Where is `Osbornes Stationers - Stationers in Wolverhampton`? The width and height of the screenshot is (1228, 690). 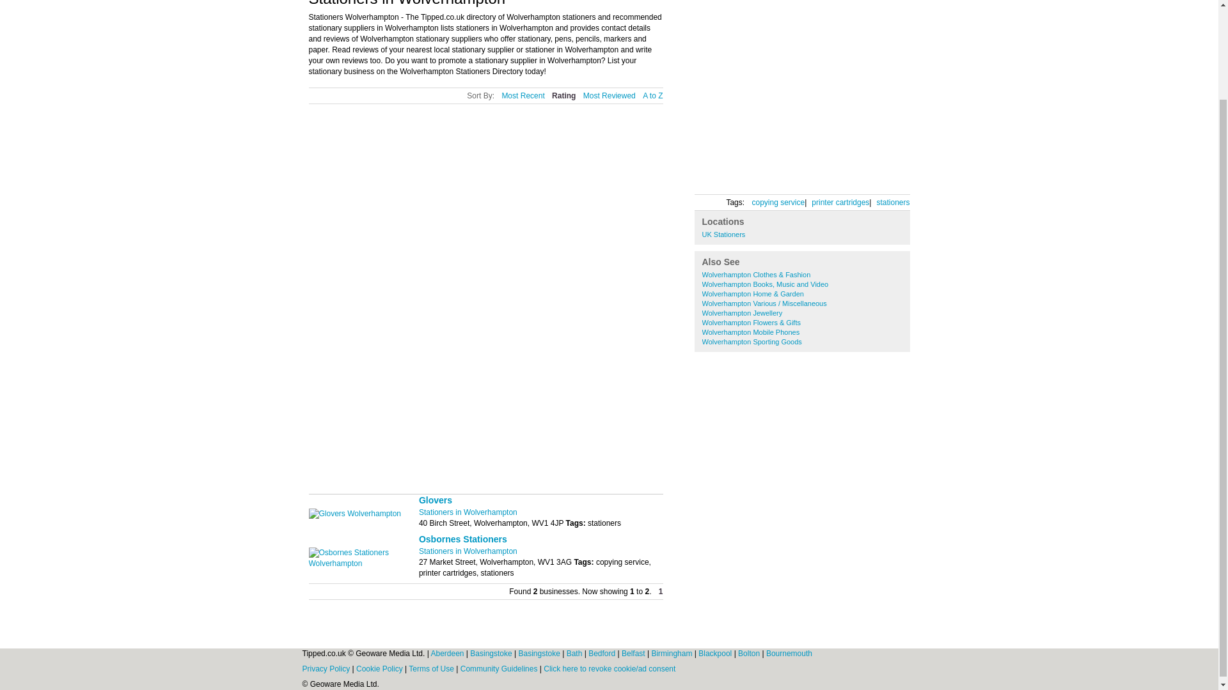 Osbornes Stationers - Stationers in Wolverhampton is located at coordinates (462, 539).